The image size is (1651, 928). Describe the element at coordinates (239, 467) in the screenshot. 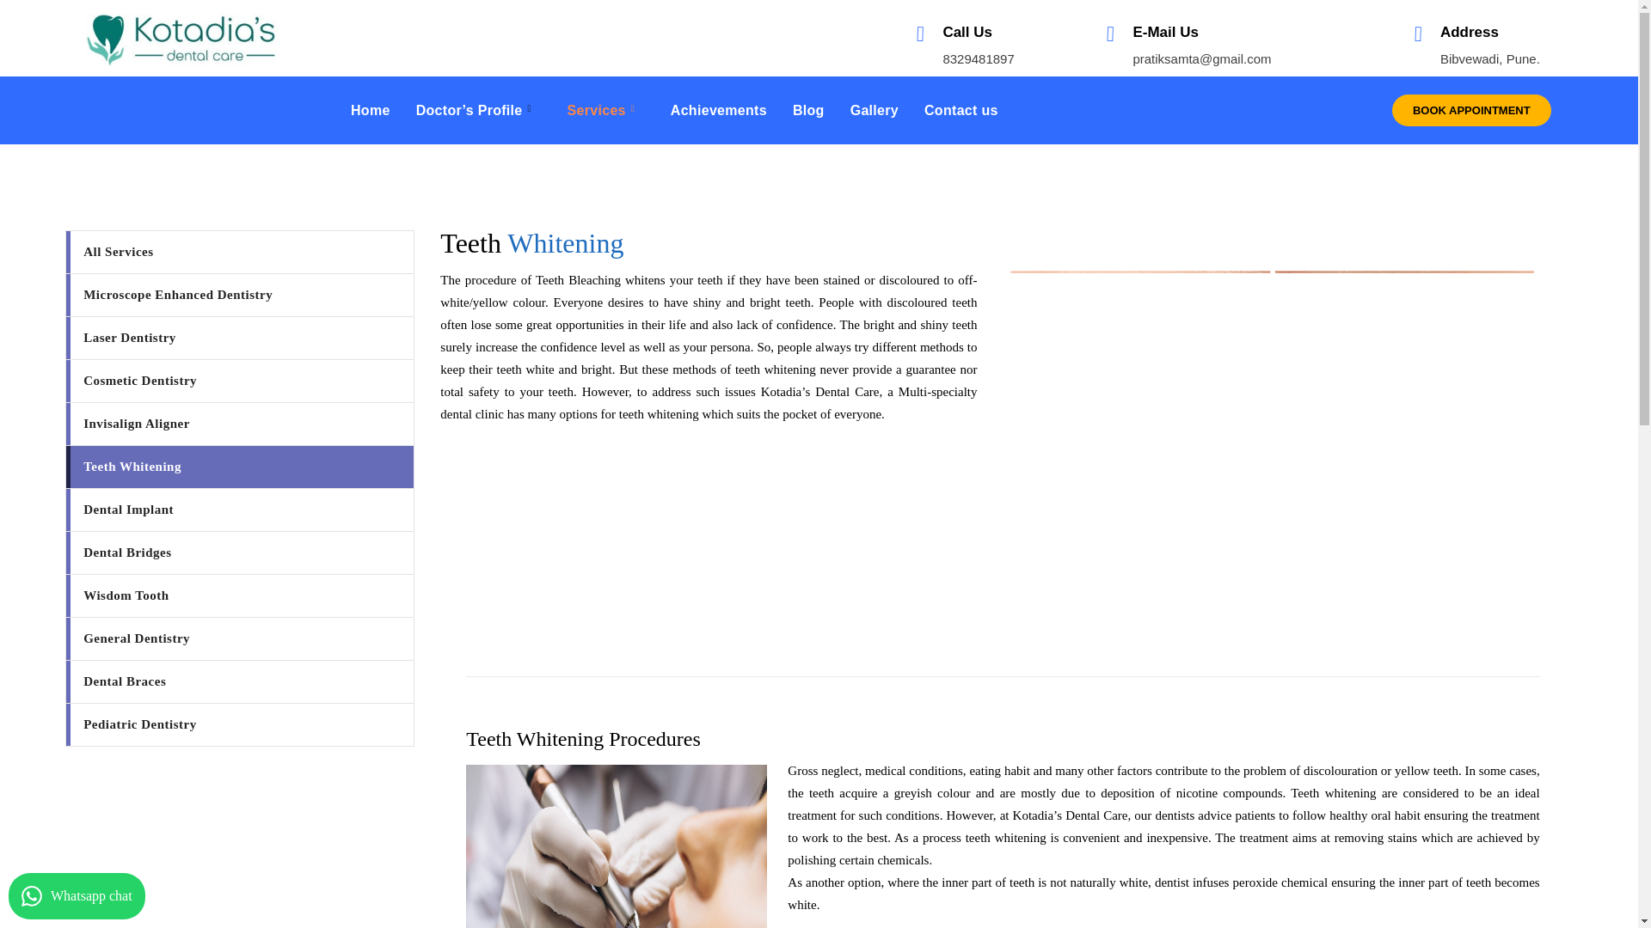

I see `Teeth Whitening` at that location.